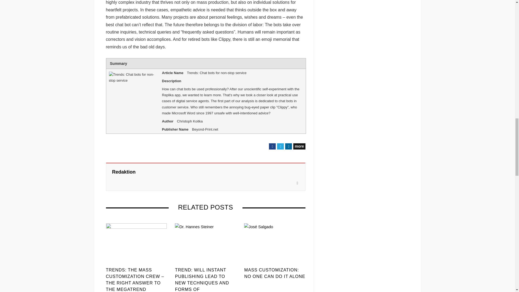 The image size is (519, 292). Describe the element at coordinates (288, 146) in the screenshot. I see `Share on LinkedIn` at that location.